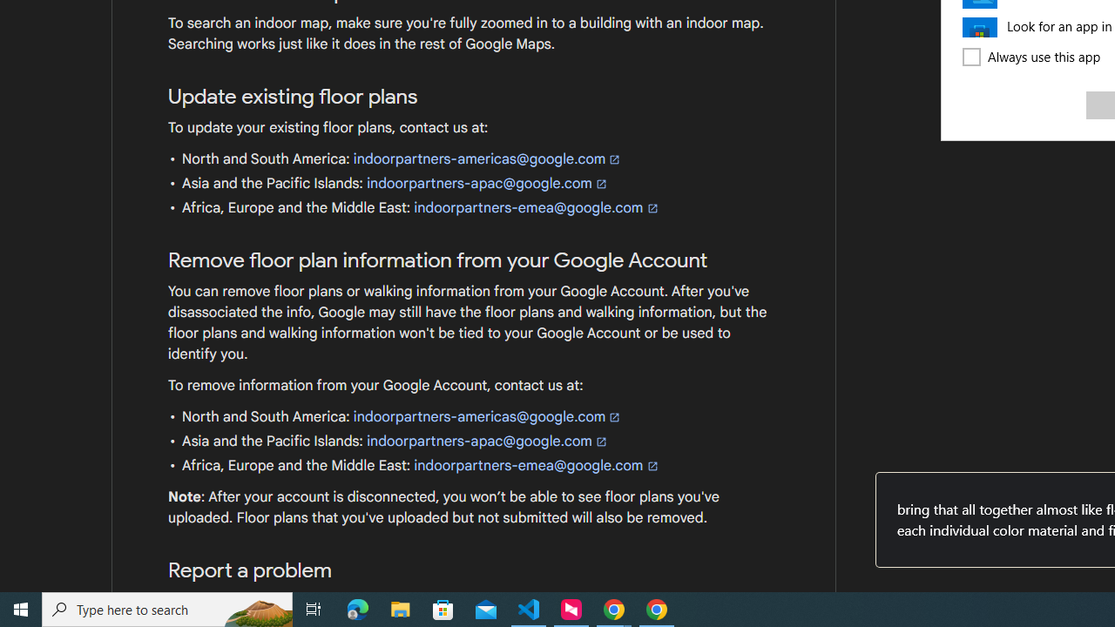  What do you see at coordinates (167, 610) in the screenshot?
I see `Type here to search` at bounding box center [167, 610].